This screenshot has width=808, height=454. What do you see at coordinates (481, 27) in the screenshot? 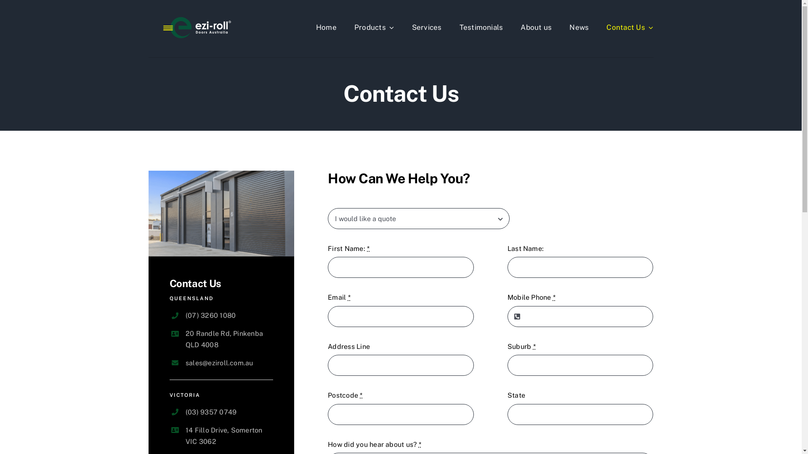
I see `Testimonials` at bounding box center [481, 27].